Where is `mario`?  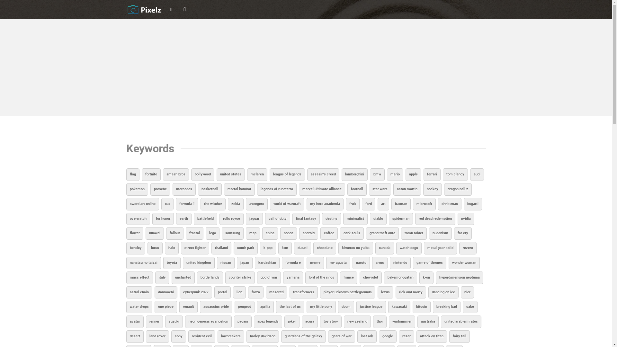
mario is located at coordinates (395, 175).